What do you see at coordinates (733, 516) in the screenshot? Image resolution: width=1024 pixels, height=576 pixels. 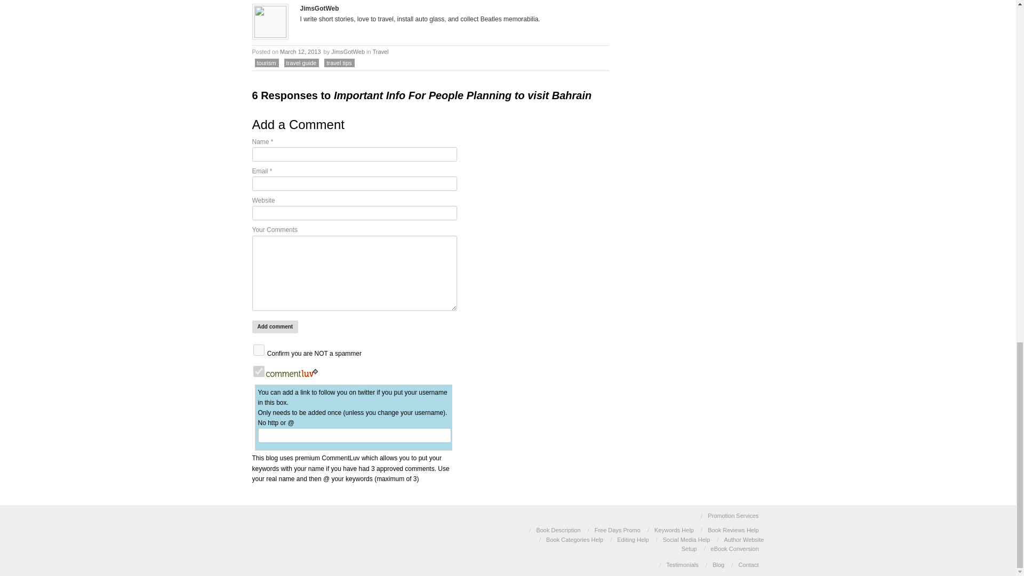 I see `Promotion Services` at bounding box center [733, 516].